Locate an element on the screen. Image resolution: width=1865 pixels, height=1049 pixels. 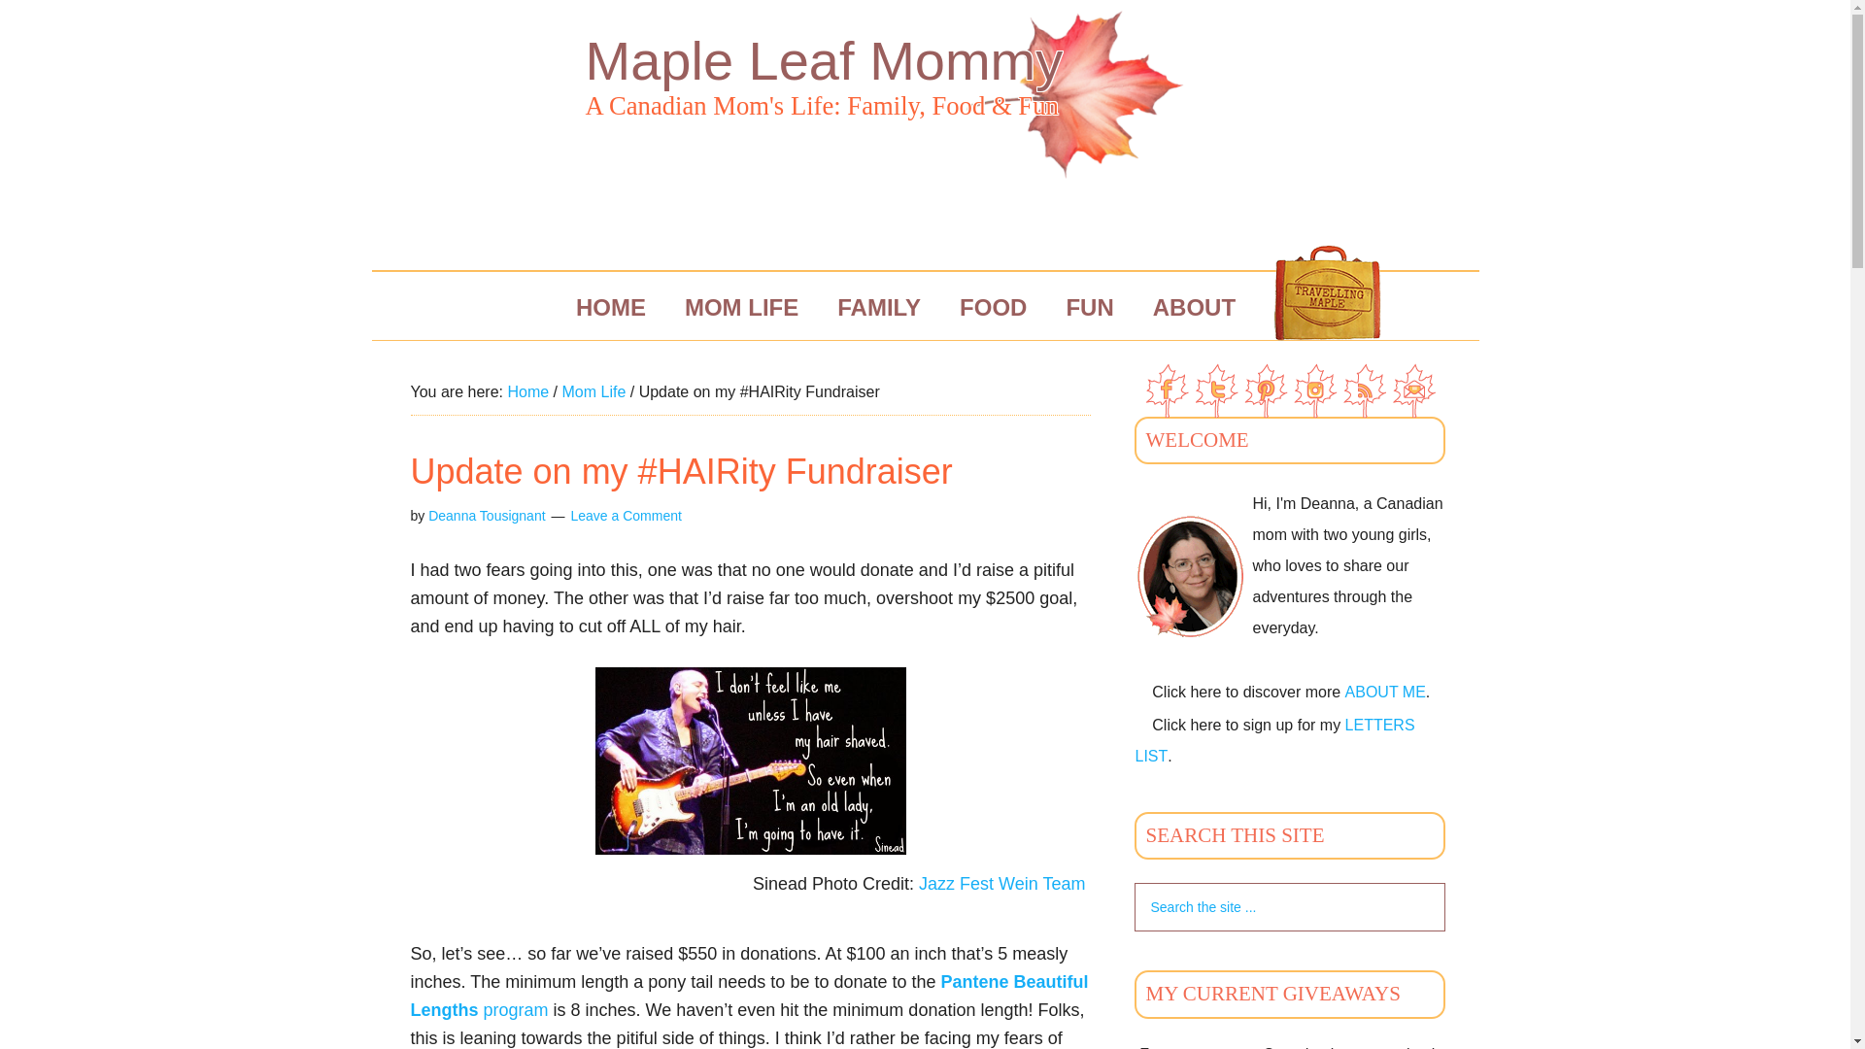
MOM LIFE is located at coordinates (742, 307).